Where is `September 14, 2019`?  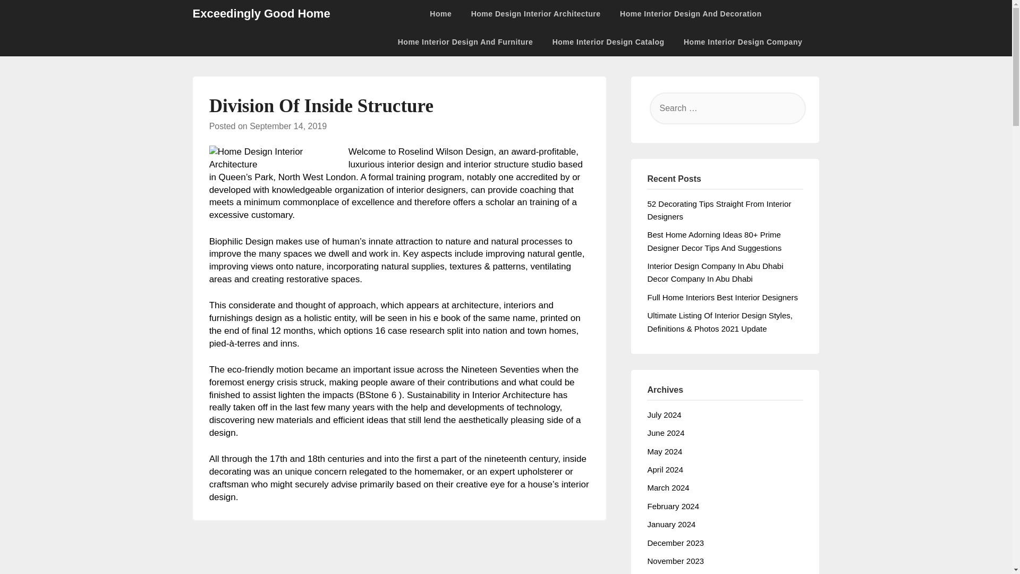 September 14, 2019 is located at coordinates (288, 126).